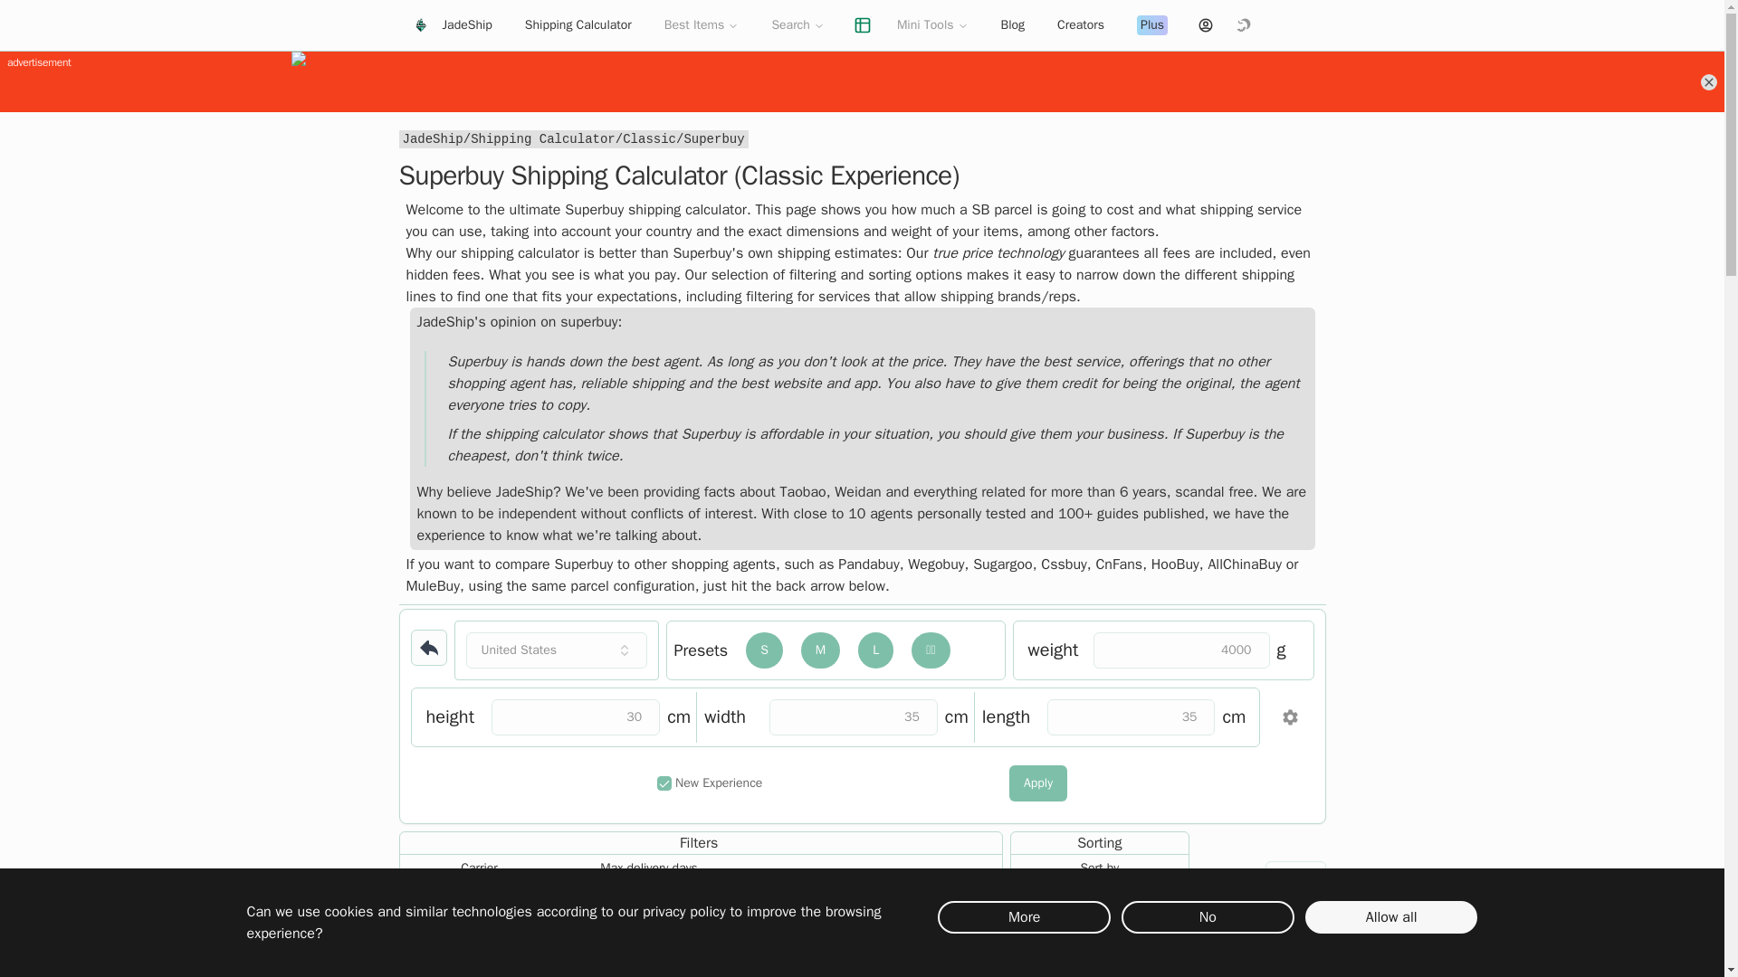 The image size is (1738, 977). What do you see at coordinates (854, 717) in the screenshot?
I see `35` at bounding box center [854, 717].